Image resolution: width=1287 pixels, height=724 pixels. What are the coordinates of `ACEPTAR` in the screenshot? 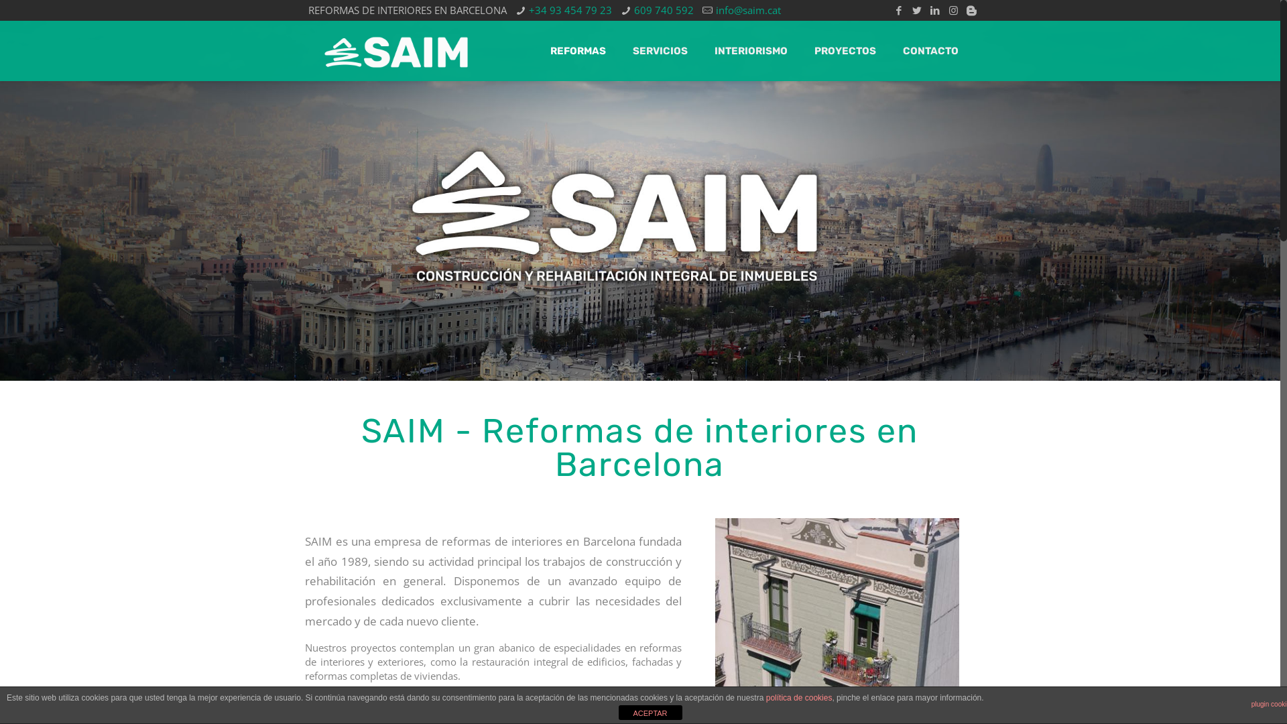 It's located at (650, 713).